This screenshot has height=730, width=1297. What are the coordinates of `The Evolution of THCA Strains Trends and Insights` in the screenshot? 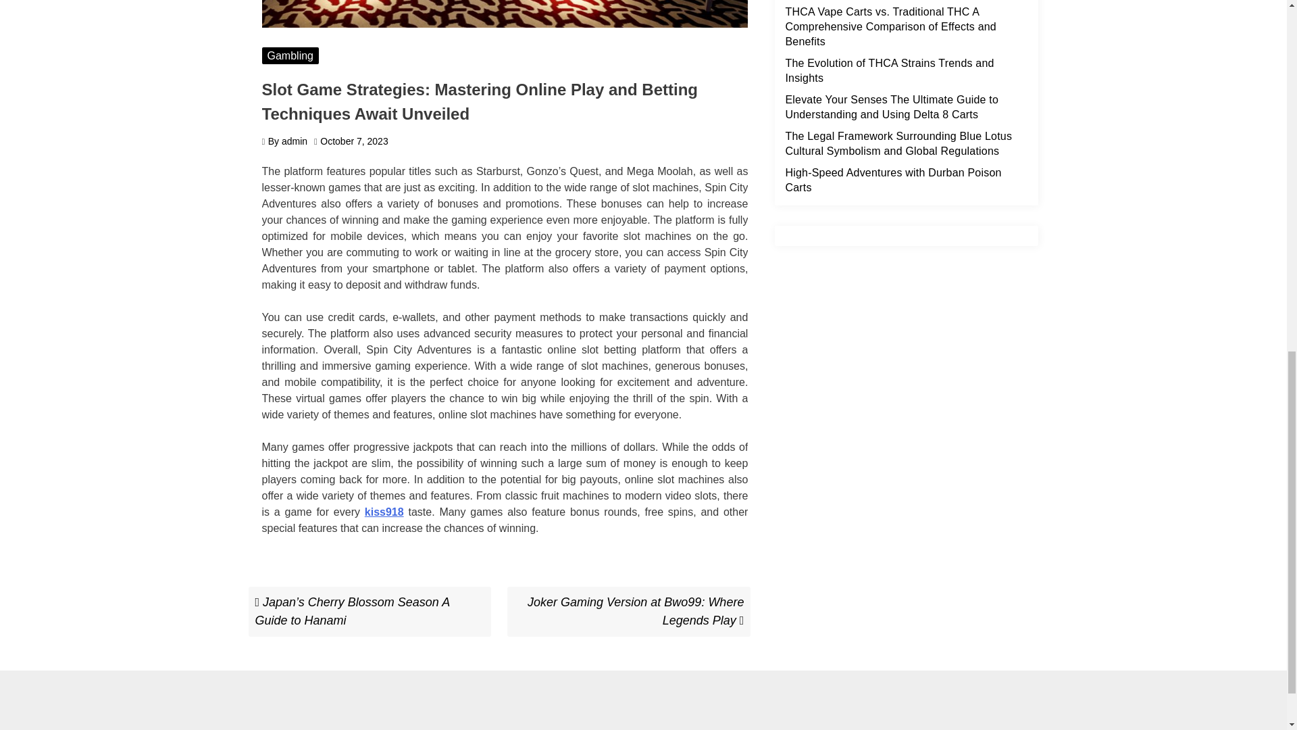 It's located at (635, 611).